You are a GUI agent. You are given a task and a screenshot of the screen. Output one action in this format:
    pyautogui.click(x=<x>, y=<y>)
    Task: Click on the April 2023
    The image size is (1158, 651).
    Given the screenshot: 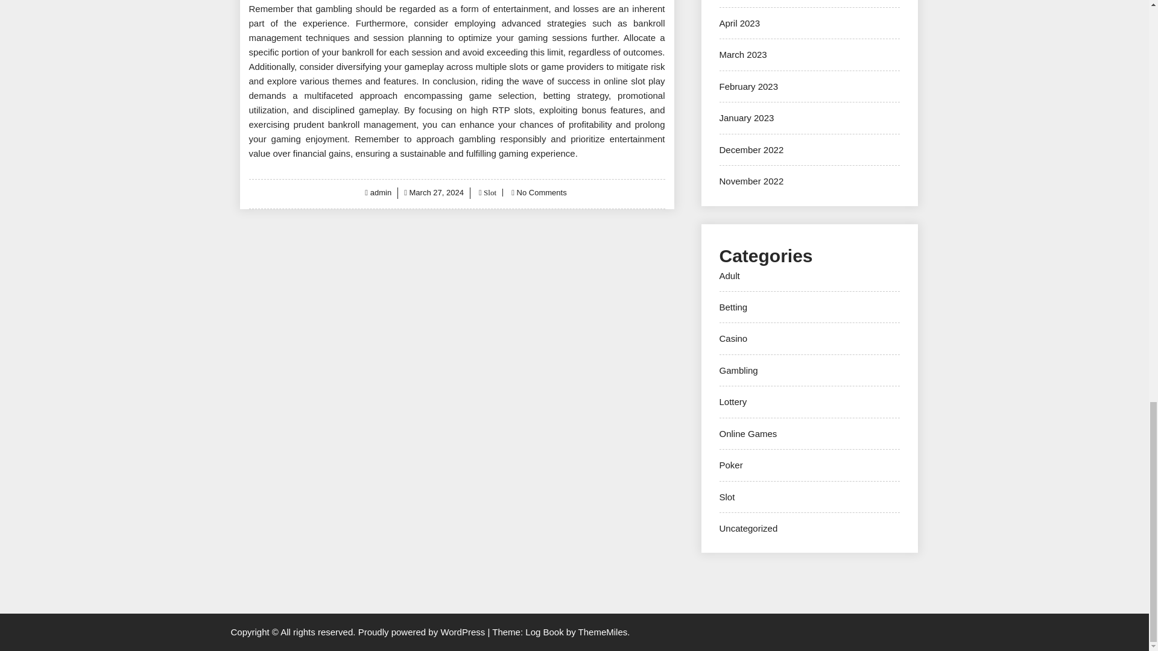 What is the action you would take?
    pyautogui.click(x=739, y=23)
    